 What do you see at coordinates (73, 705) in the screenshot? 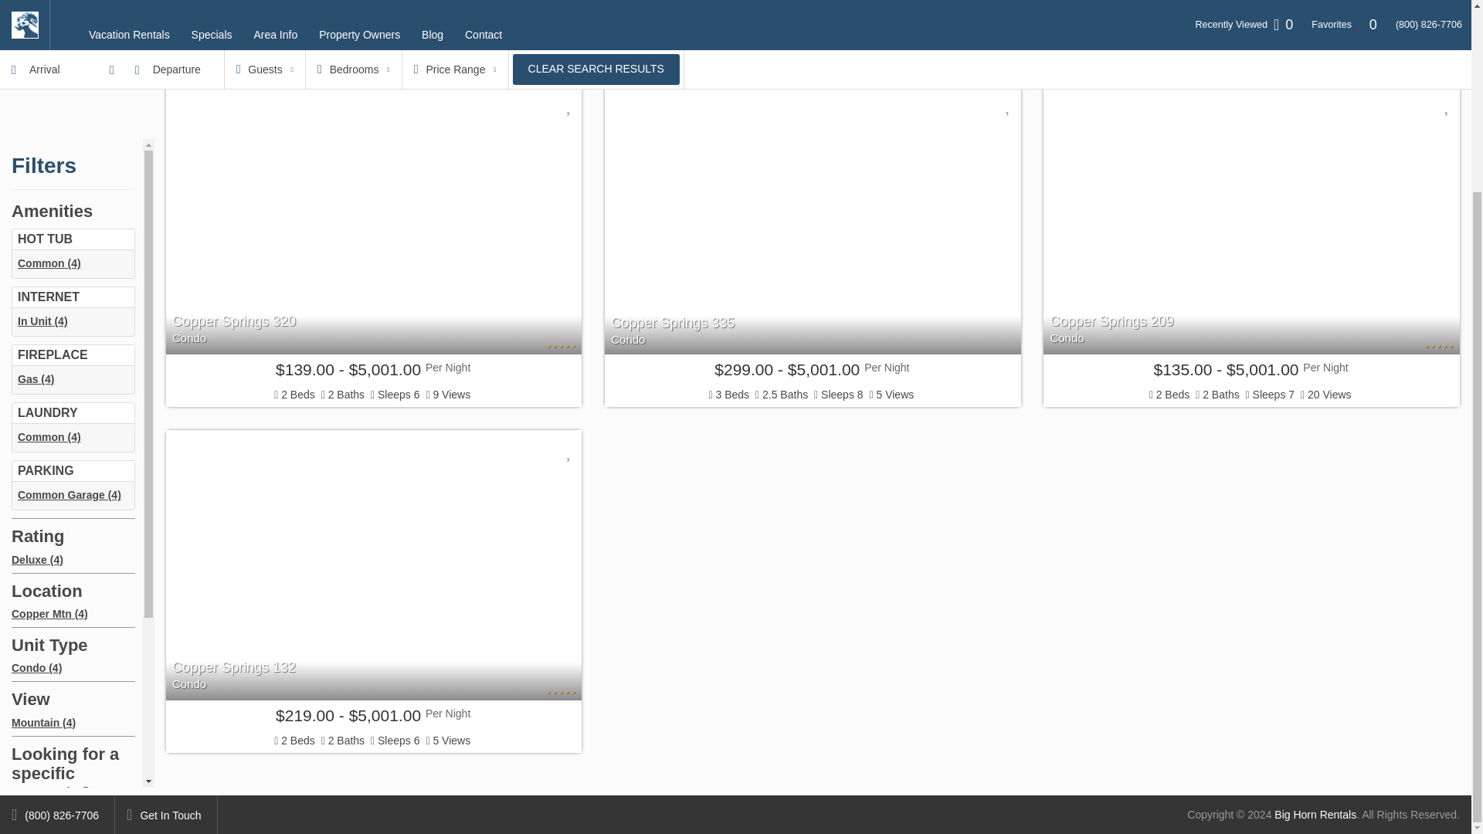
I see `Nothing selected` at bounding box center [73, 705].